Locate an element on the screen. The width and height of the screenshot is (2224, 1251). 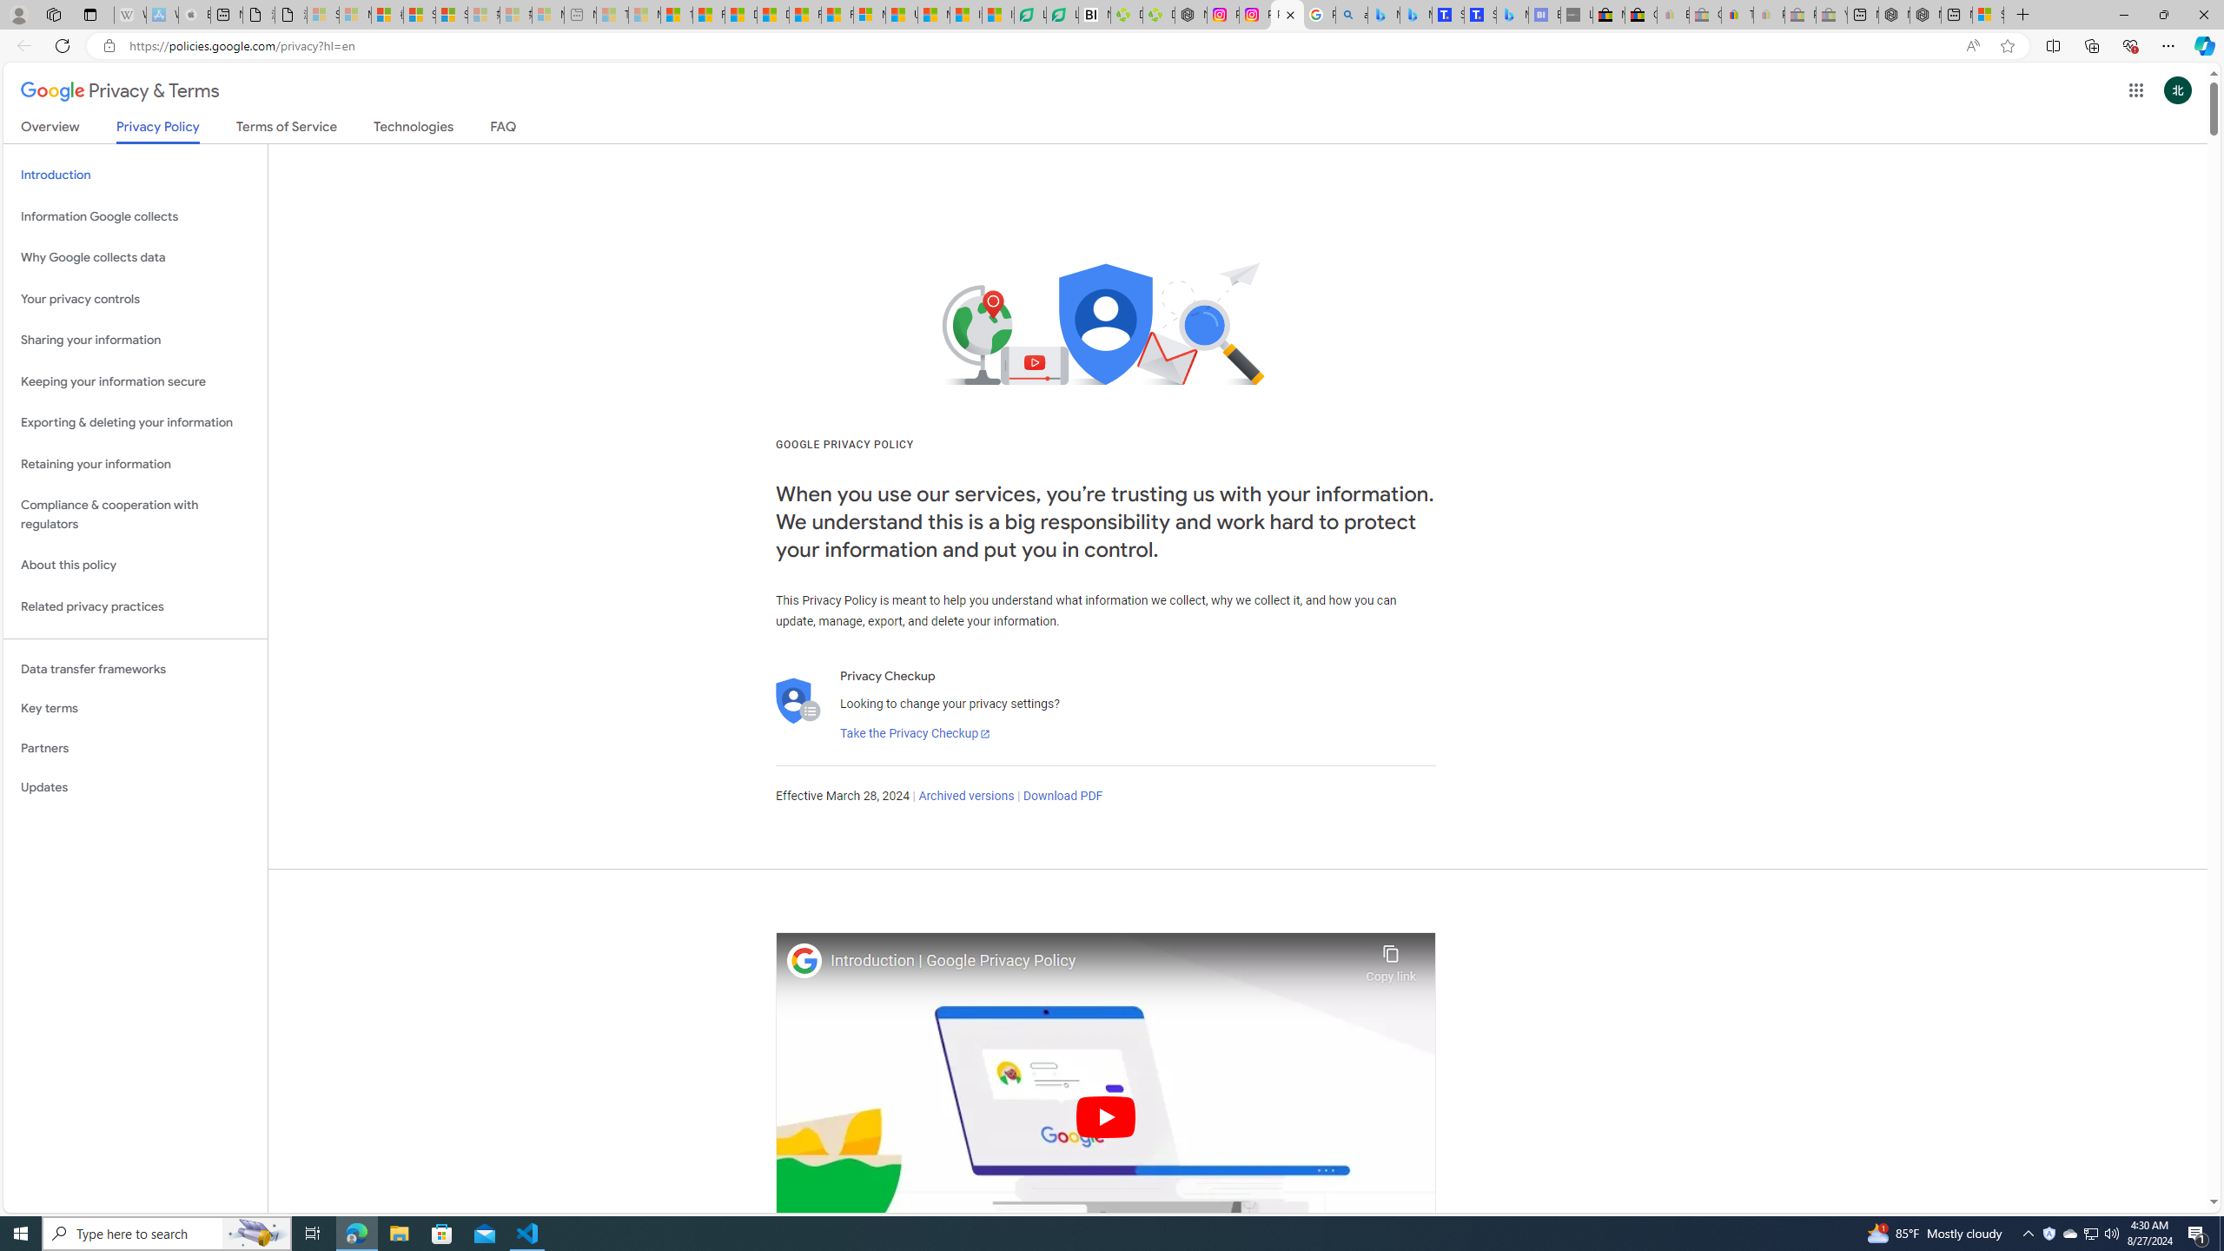
Your privacy controls is located at coordinates (136, 299).